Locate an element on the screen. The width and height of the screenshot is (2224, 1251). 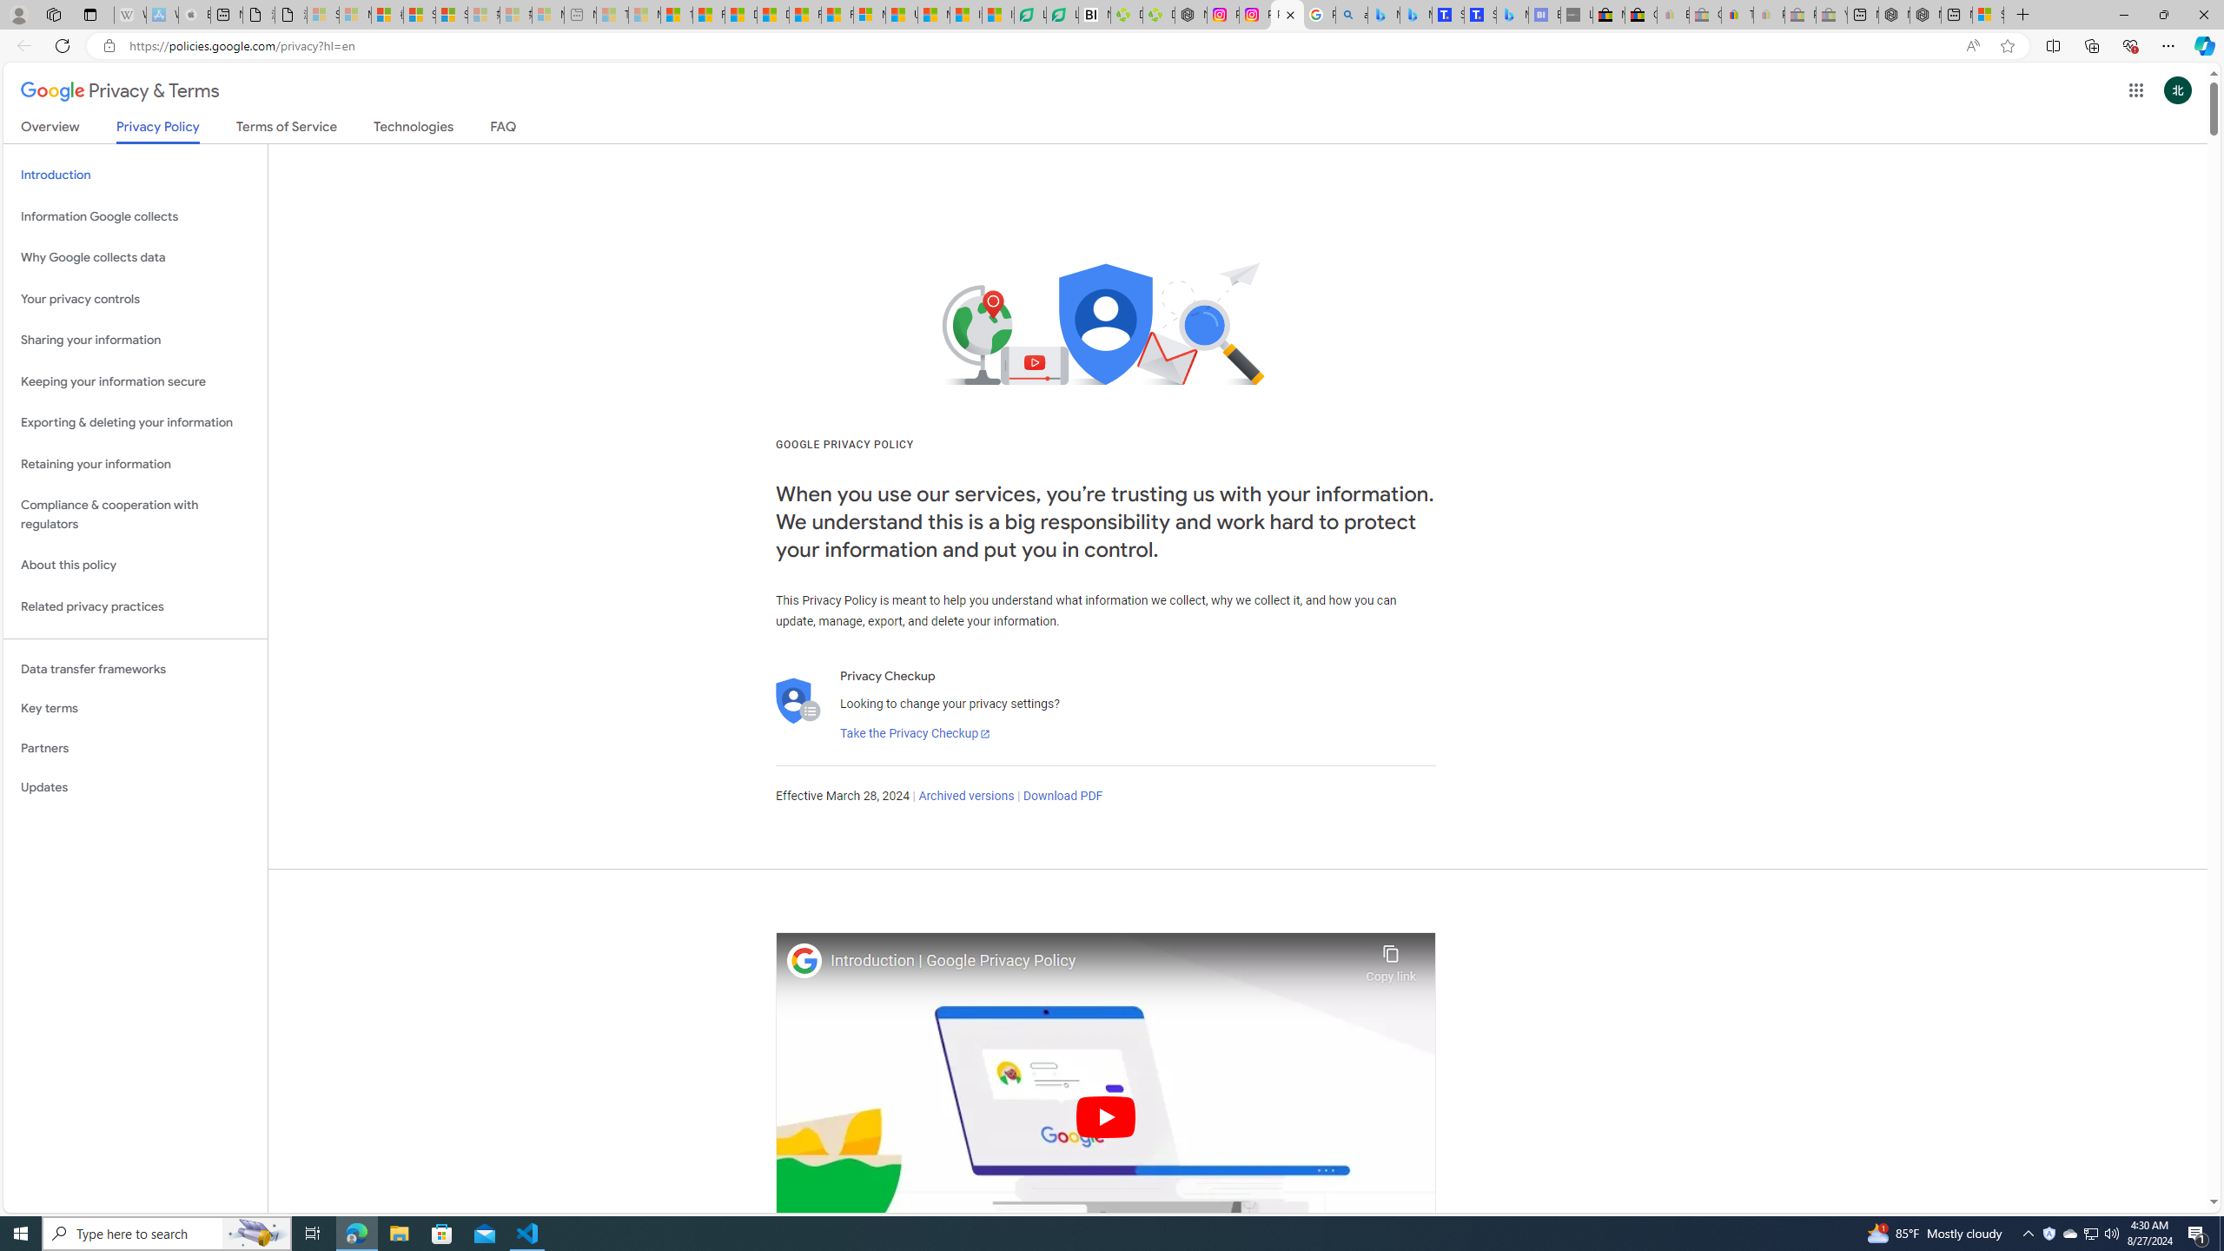
Your privacy controls is located at coordinates (136, 299).